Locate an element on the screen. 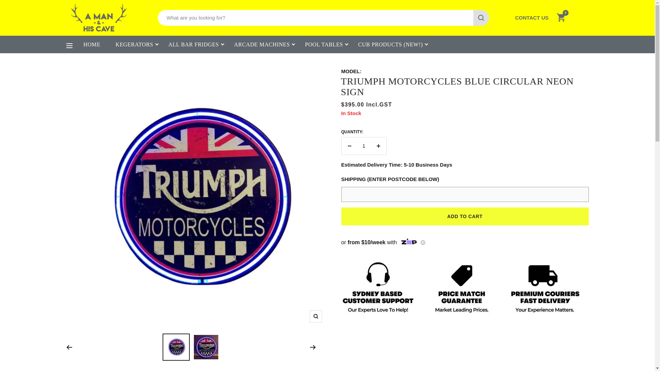 Image resolution: width=660 pixels, height=371 pixels. HOME is located at coordinates (91, 44).